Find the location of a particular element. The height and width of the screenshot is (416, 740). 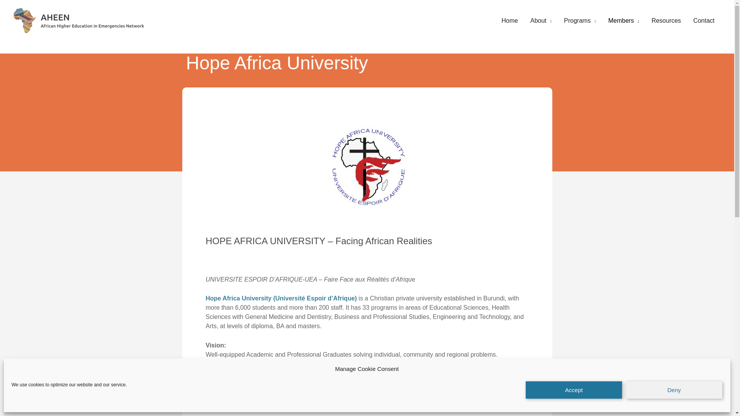

About is located at coordinates (541, 21).